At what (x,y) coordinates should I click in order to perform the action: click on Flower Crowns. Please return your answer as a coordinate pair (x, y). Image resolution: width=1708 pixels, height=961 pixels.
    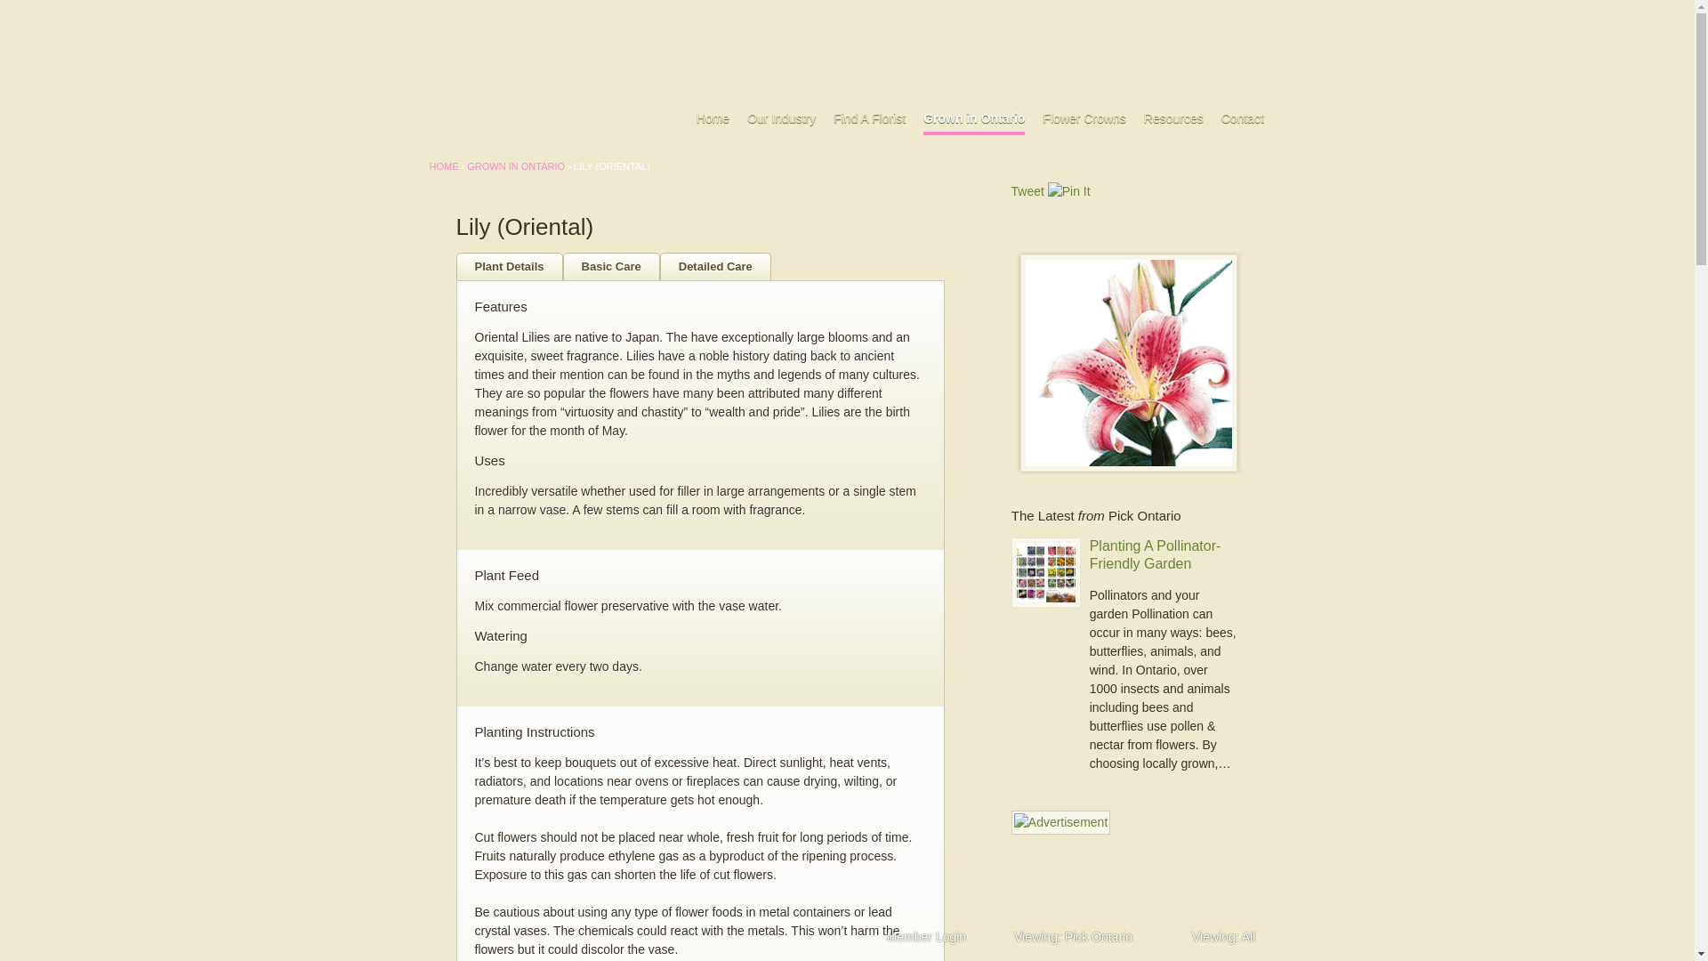
    Looking at the image, I should click on (1084, 117).